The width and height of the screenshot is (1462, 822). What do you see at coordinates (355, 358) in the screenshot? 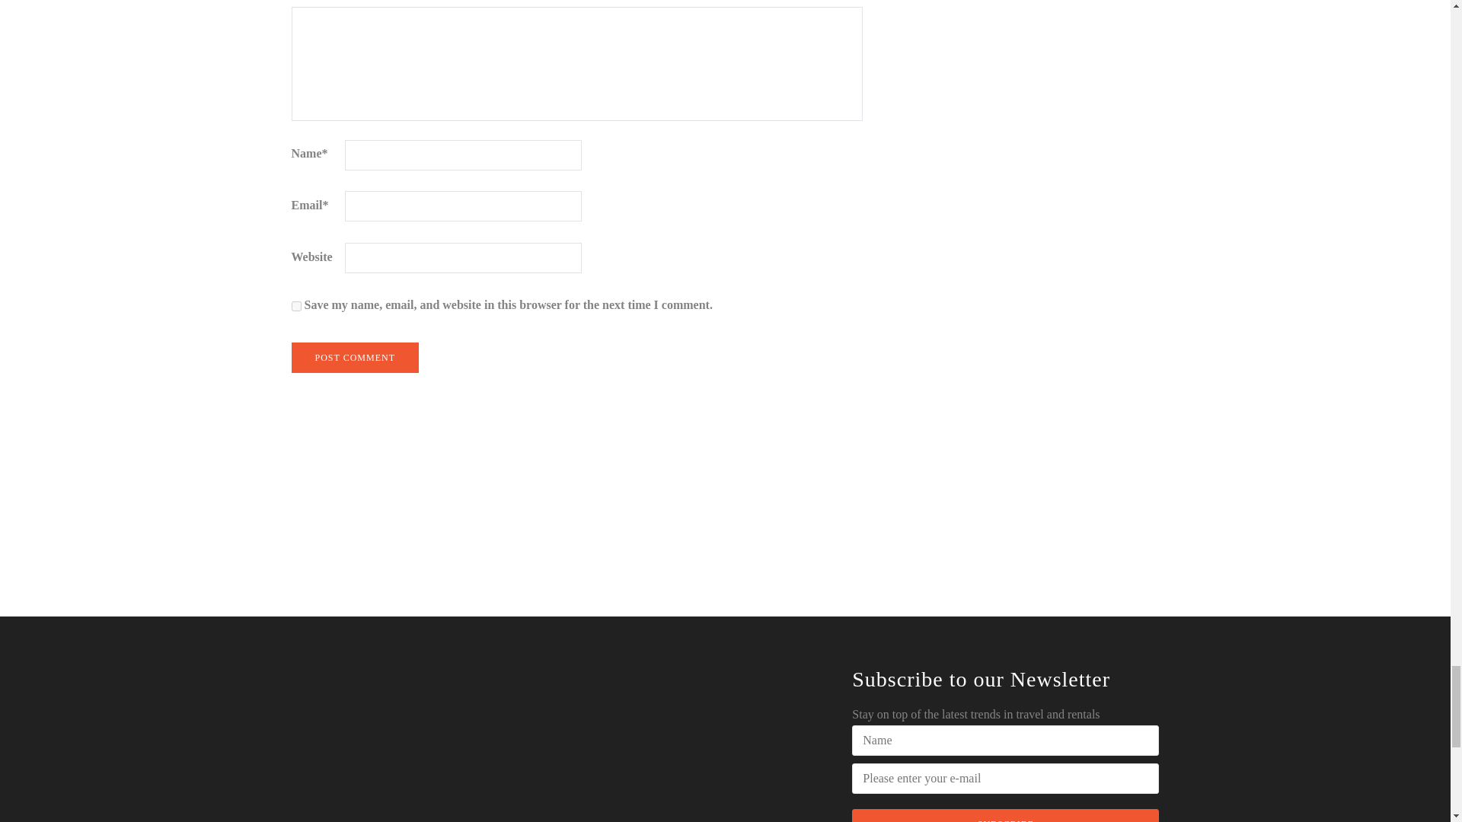
I see `Post comment` at bounding box center [355, 358].